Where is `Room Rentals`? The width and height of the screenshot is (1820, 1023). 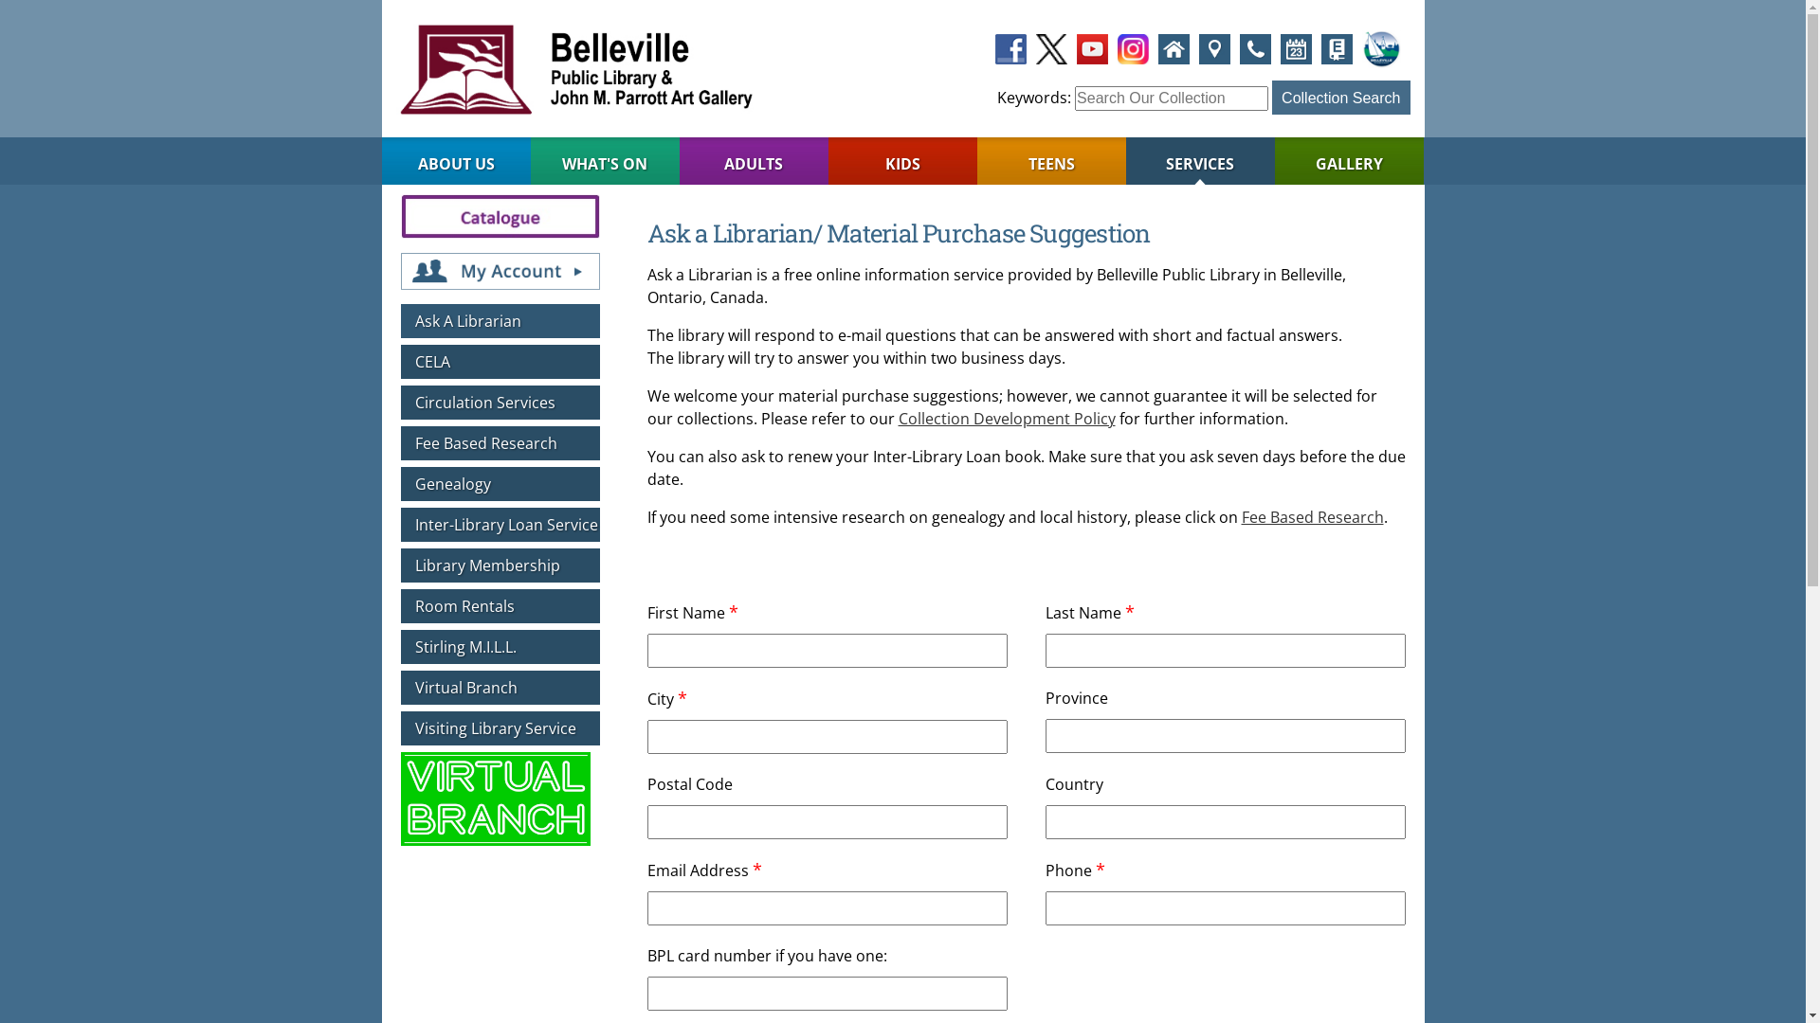 Room Rentals is located at coordinates (500, 606).